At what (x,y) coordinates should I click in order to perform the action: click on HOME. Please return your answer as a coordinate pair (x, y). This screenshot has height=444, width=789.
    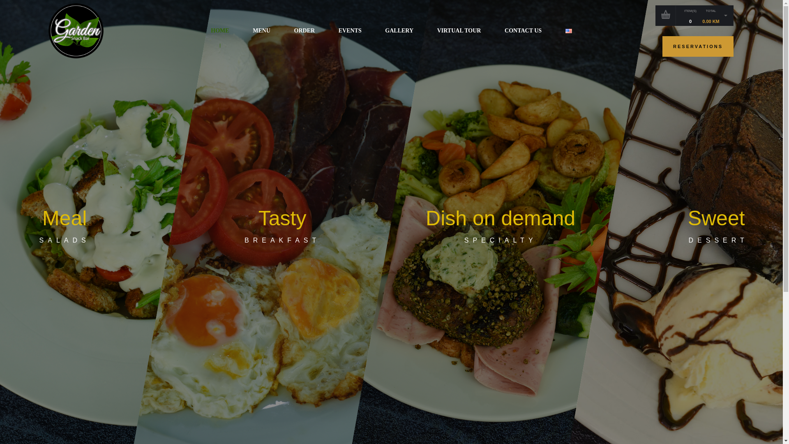
    Looking at the image, I should click on (220, 31).